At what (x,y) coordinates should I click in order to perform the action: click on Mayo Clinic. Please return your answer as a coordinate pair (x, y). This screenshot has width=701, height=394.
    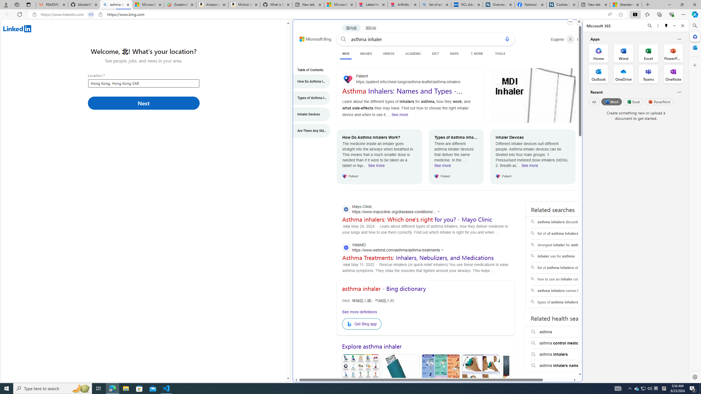
    Looking at the image, I should click on (392, 210).